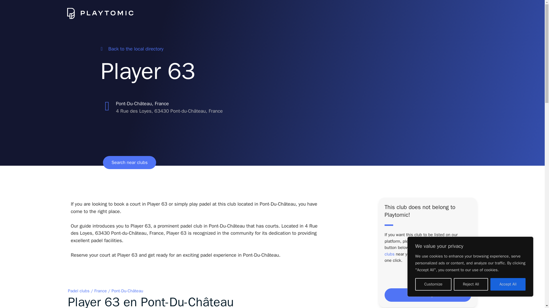 The image size is (549, 308). Describe the element at coordinates (508, 284) in the screenshot. I see `Accept All` at that location.